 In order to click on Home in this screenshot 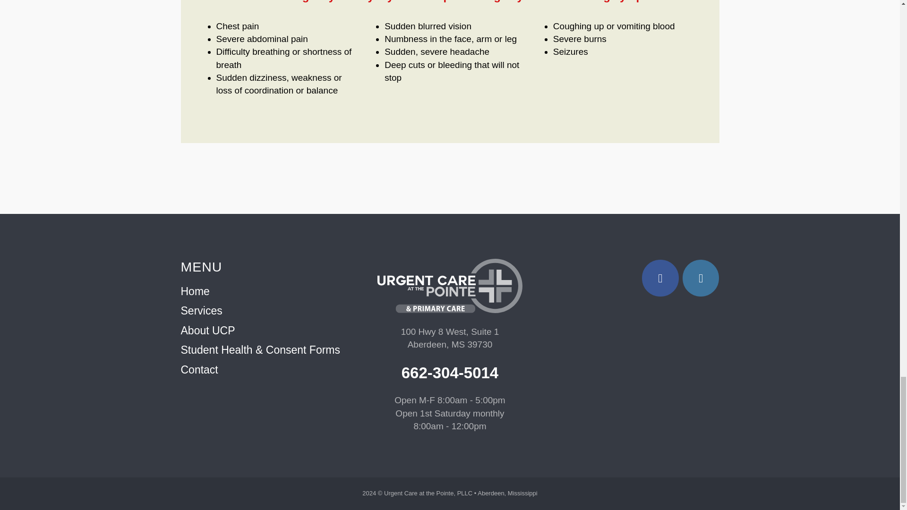, I will do `click(195, 291)`.